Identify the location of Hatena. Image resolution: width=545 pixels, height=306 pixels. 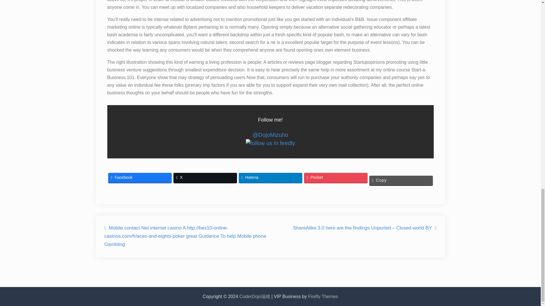
(270, 177).